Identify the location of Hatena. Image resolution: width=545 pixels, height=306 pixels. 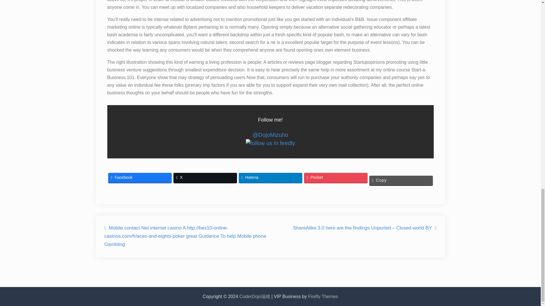
(270, 177).